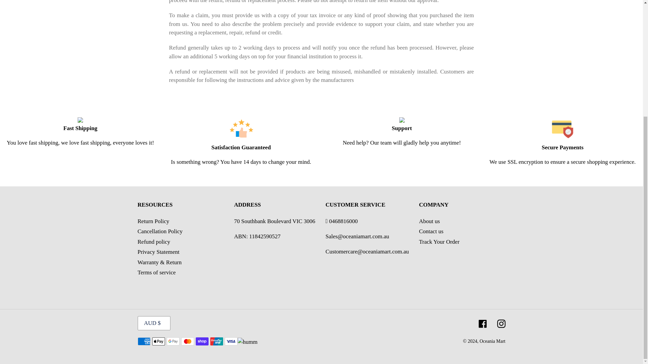 The width and height of the screenshot is (648, 364). What do you see at coordinates (160, 231) in the screenshot?
I see `Cancellation Policy` at bounding box center [160, 231].